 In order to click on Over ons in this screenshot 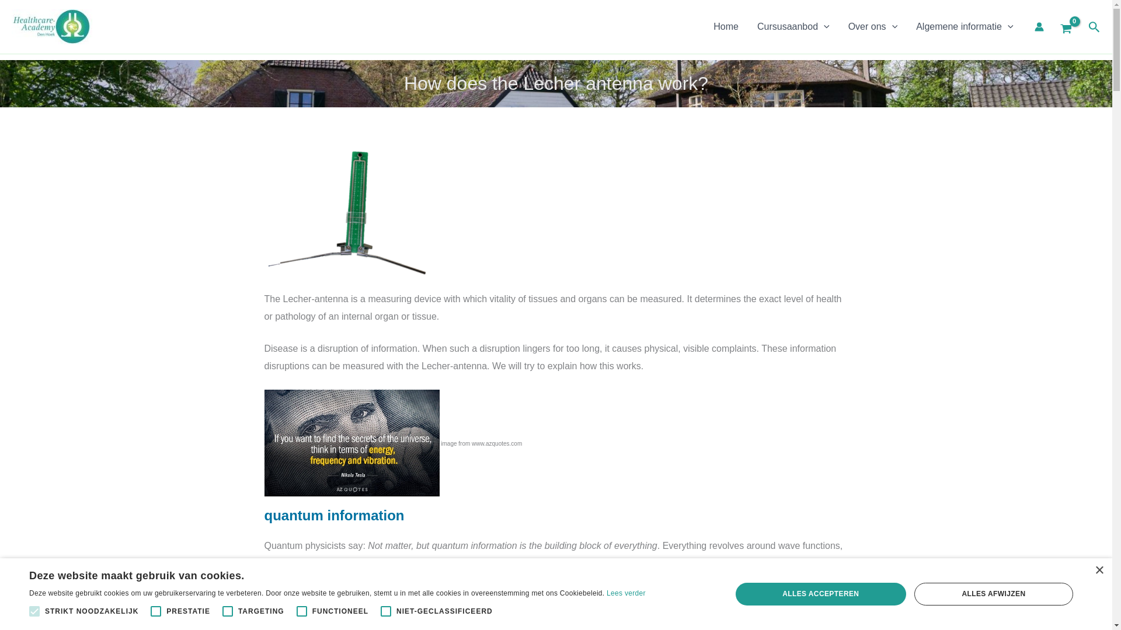, I will do `click(872, 27)`.